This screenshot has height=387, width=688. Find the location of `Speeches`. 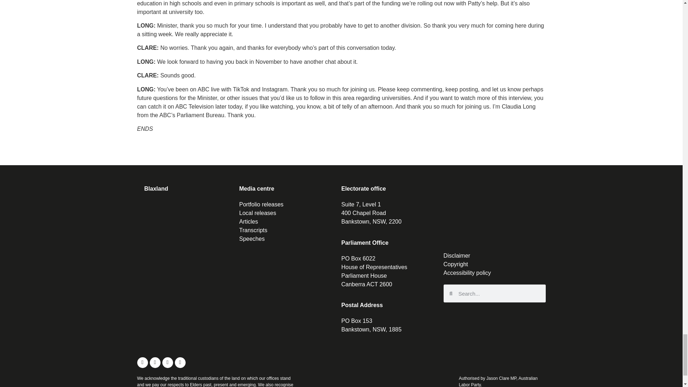

Speeches is located at coordinates (290, 239).